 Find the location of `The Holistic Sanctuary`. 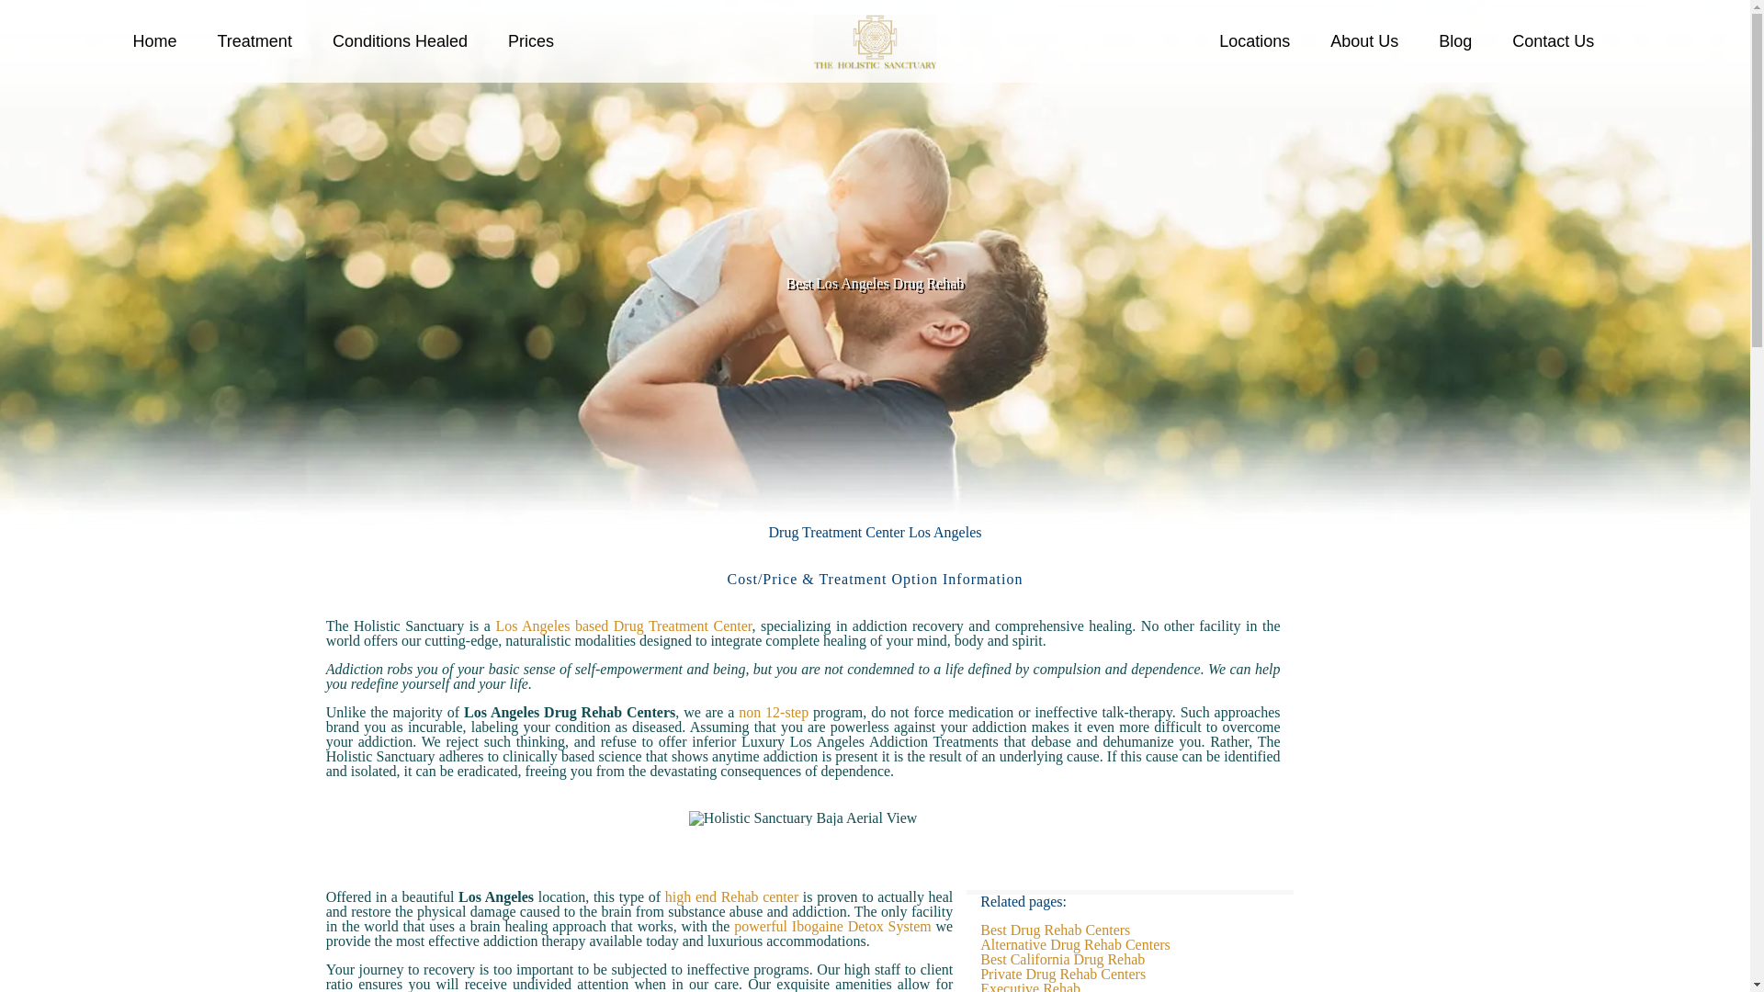

The Holistic Sanctuary is located at coordinates (874, 40).